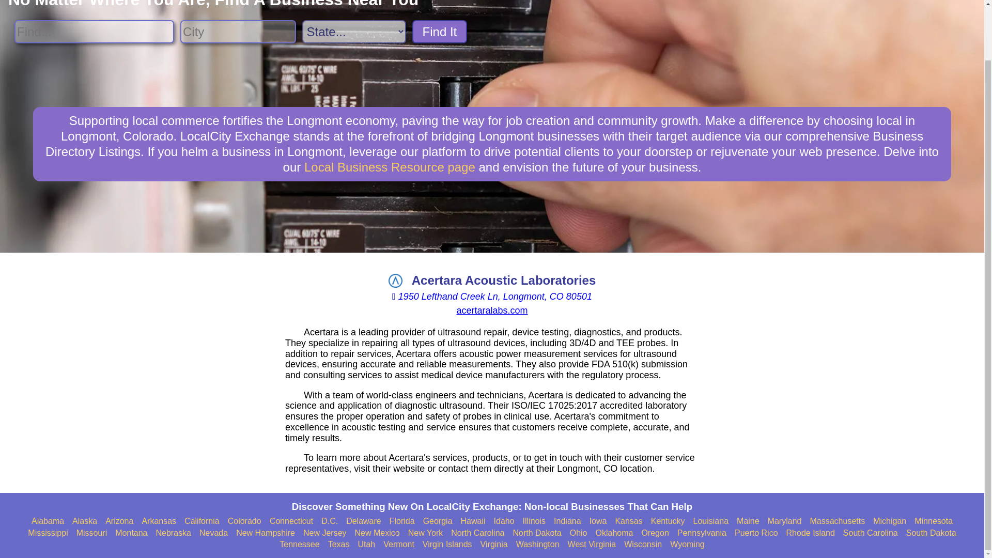 This screenshot has height=558, width=992. What do you see at coordinates (324, 533) in the screenshot?
I see `New Jersey` at bounding box center [324, 533].